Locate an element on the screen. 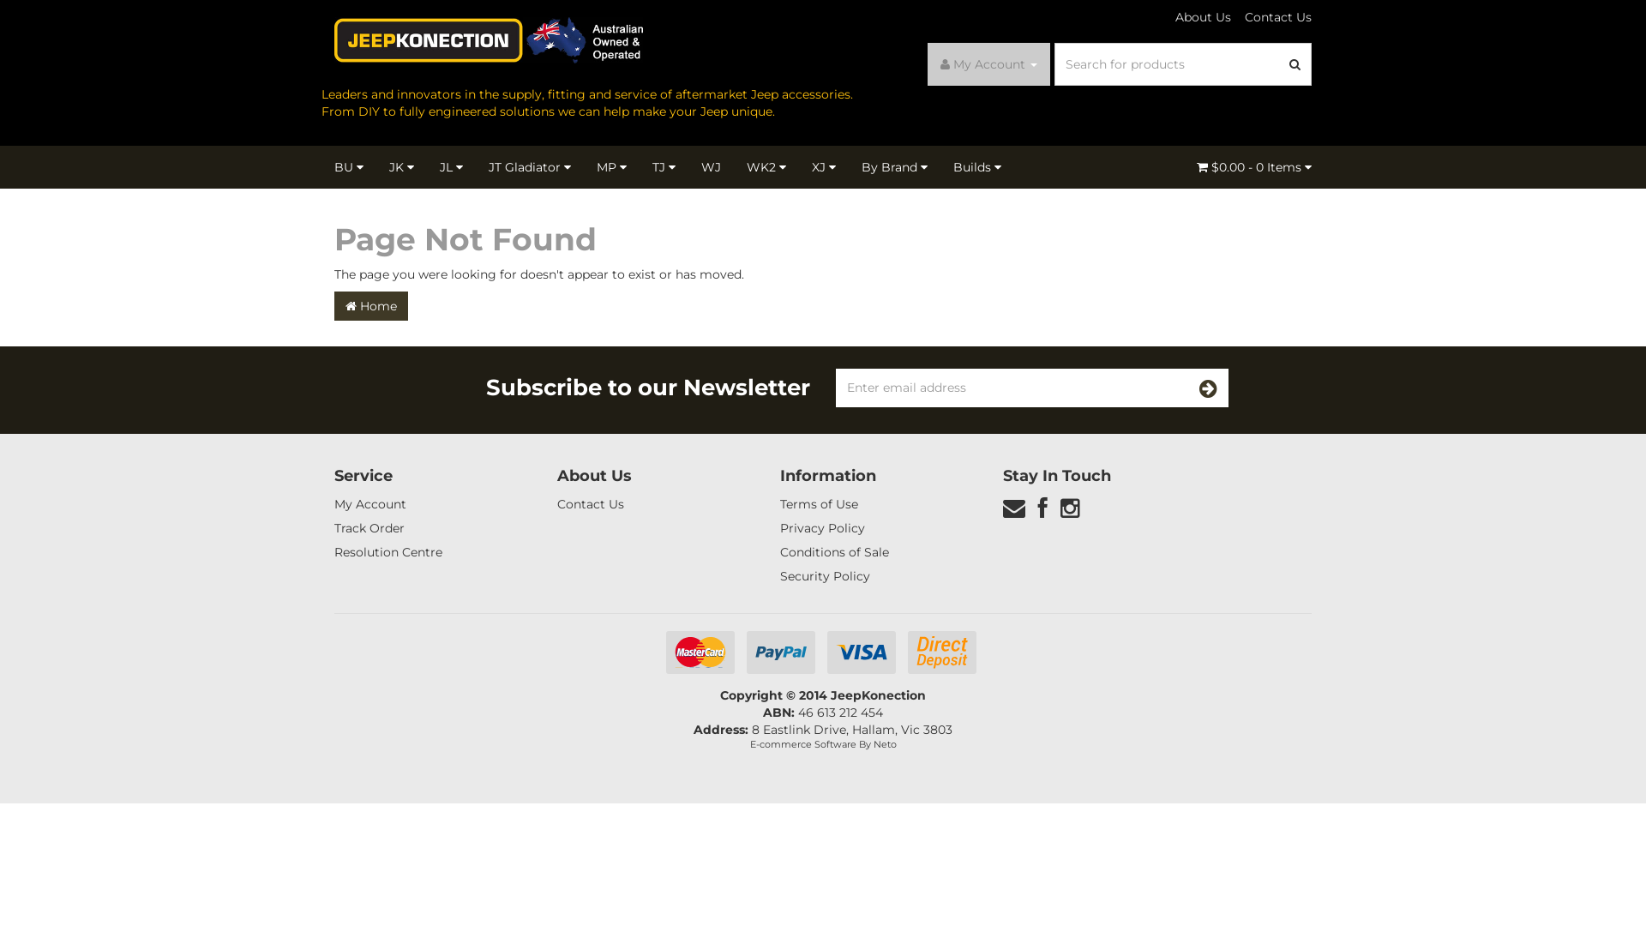 Image resolution: width=1646 pixels, height=926 pixels. Resolution Centre is located at coordinates (427, 552).